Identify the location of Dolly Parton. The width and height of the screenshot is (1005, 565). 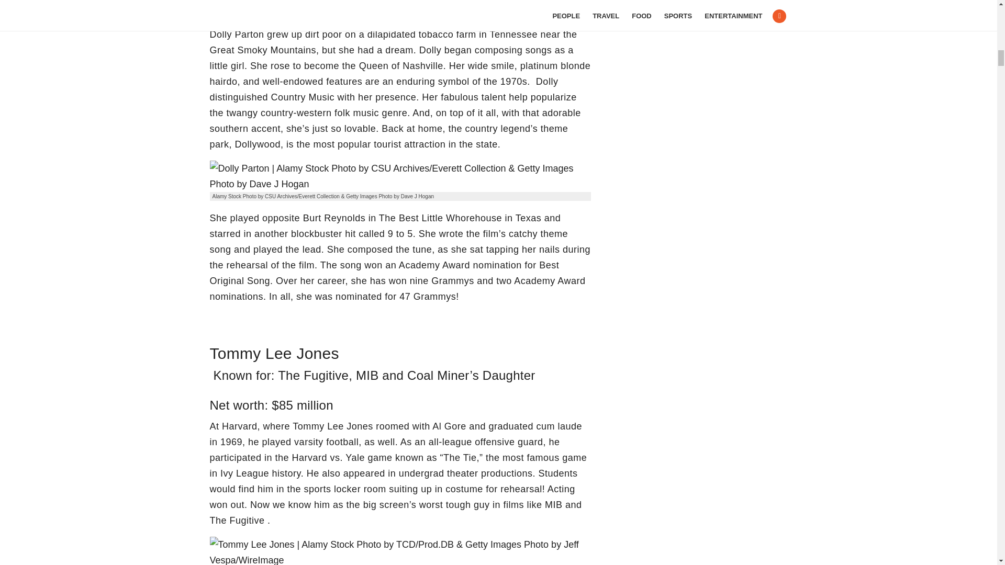
(400, 176).